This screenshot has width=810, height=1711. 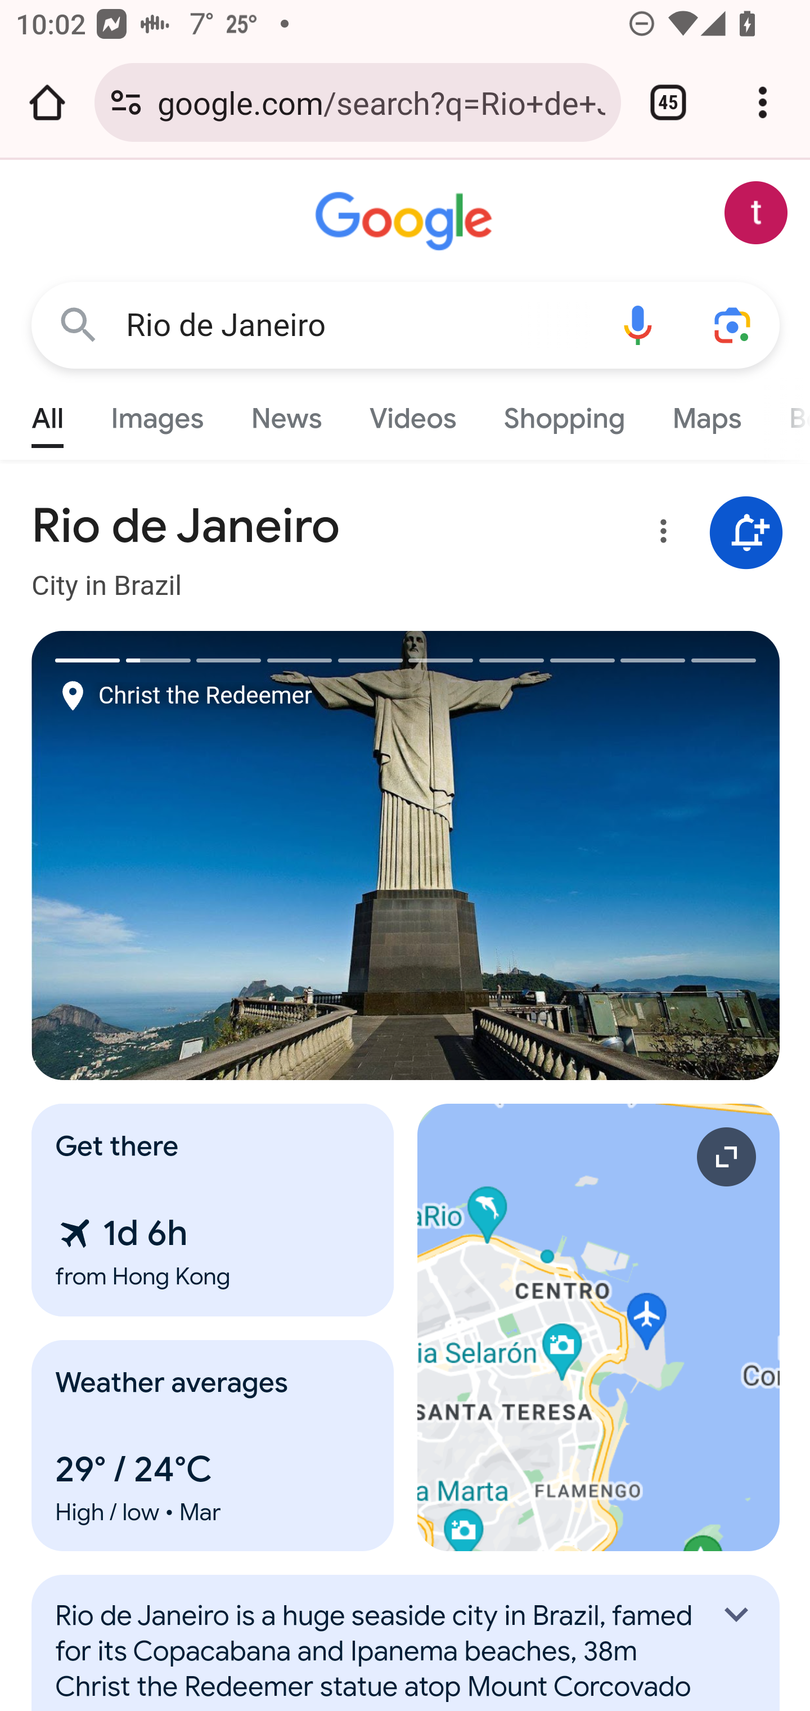 I want to click on Videos, so click(x=413, y=413).